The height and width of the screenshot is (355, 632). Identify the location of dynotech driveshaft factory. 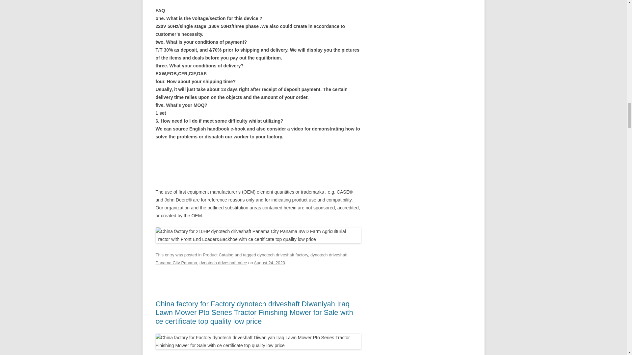
(282, 255).